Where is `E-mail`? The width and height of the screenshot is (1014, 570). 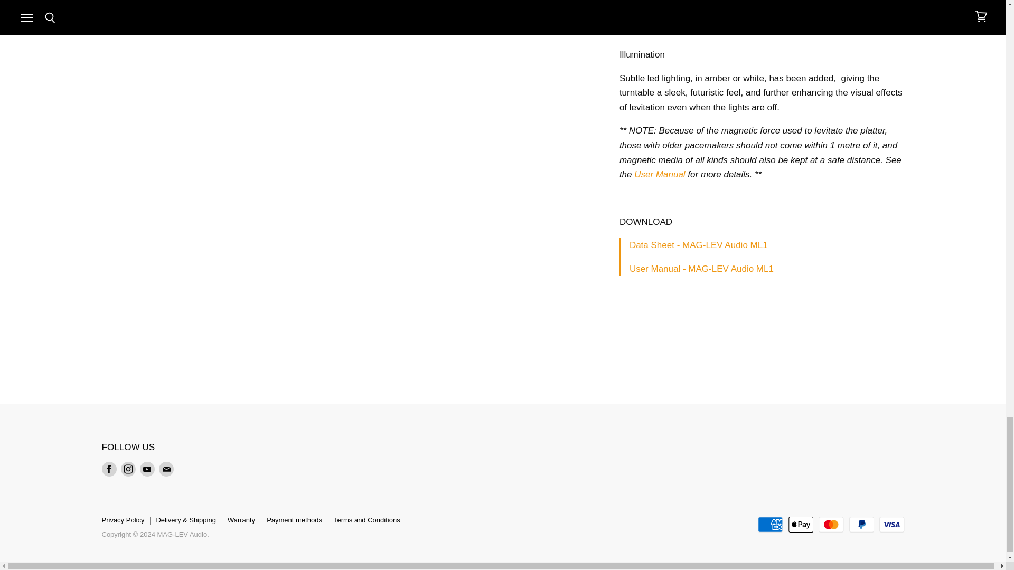
E-mail is located at coordinates (166, 469).